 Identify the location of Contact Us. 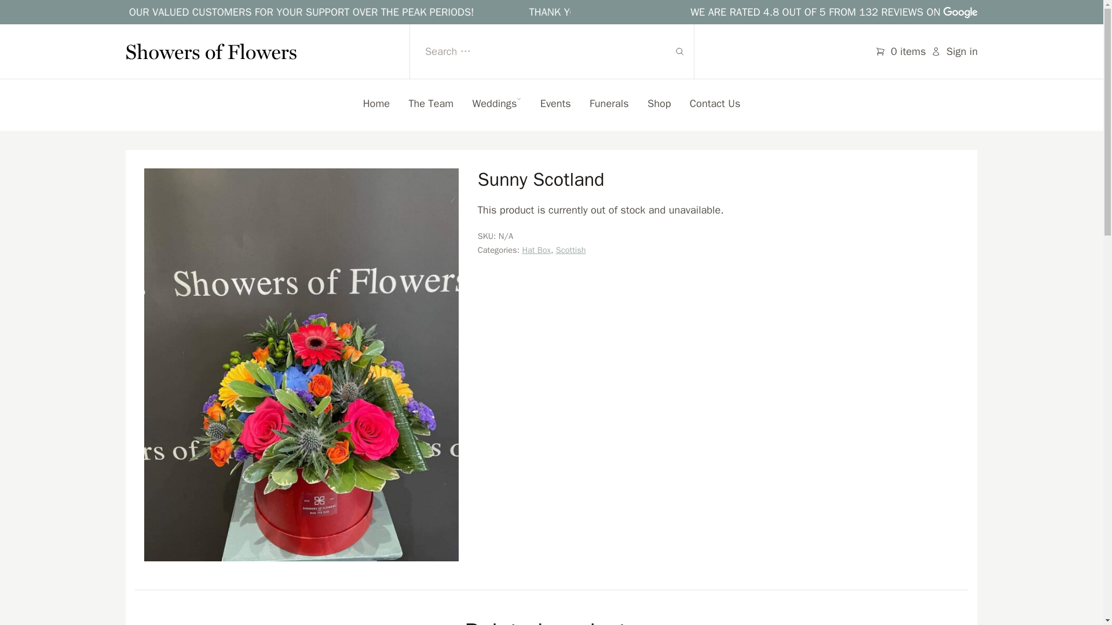
(715, 104).